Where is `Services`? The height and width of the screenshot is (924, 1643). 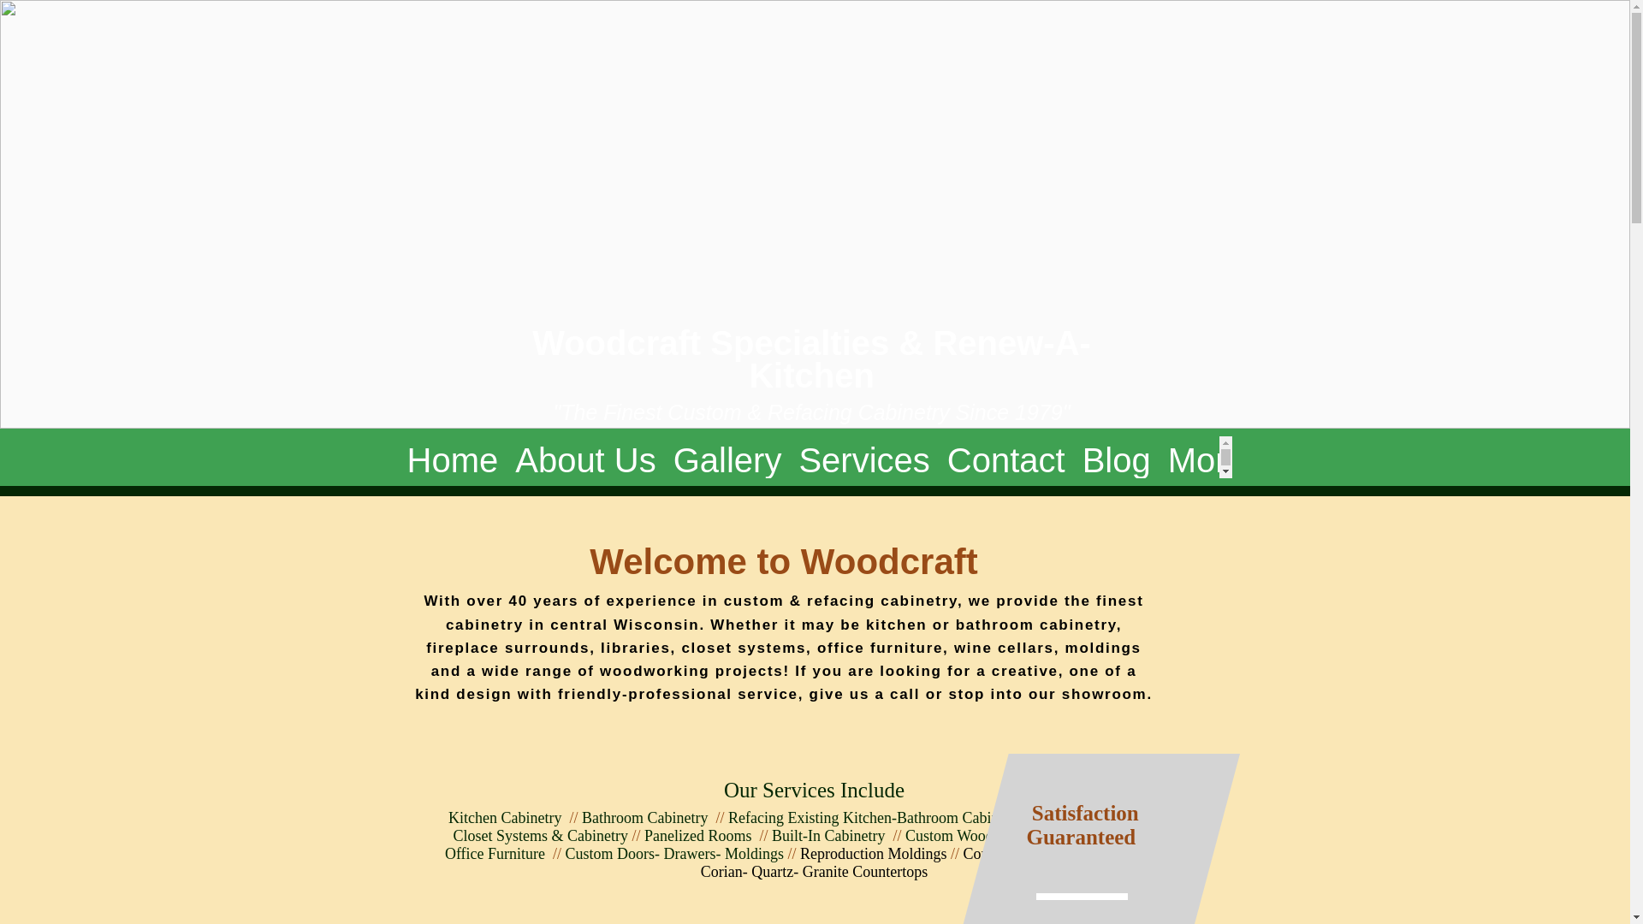
Services is located at coordinates (864, 457).